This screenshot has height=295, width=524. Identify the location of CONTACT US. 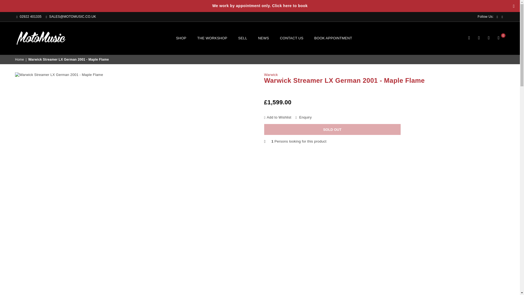
(292, 38).